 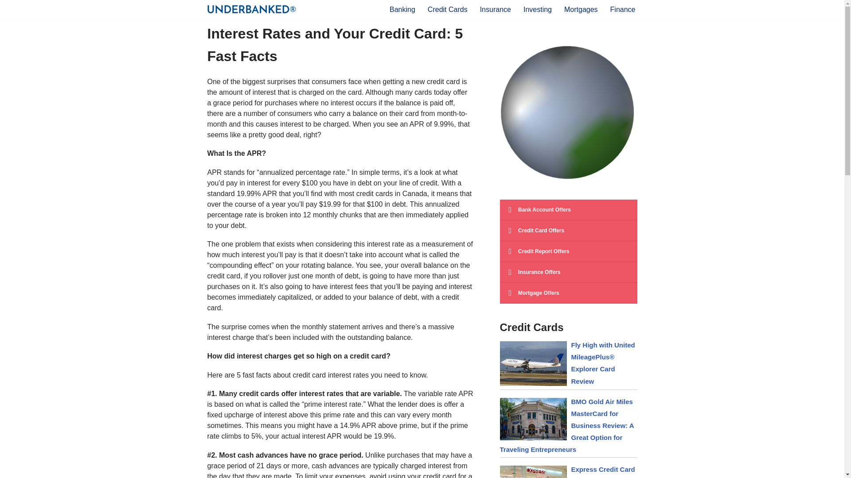 I want to click on Finance, so click(x=623, y=9).